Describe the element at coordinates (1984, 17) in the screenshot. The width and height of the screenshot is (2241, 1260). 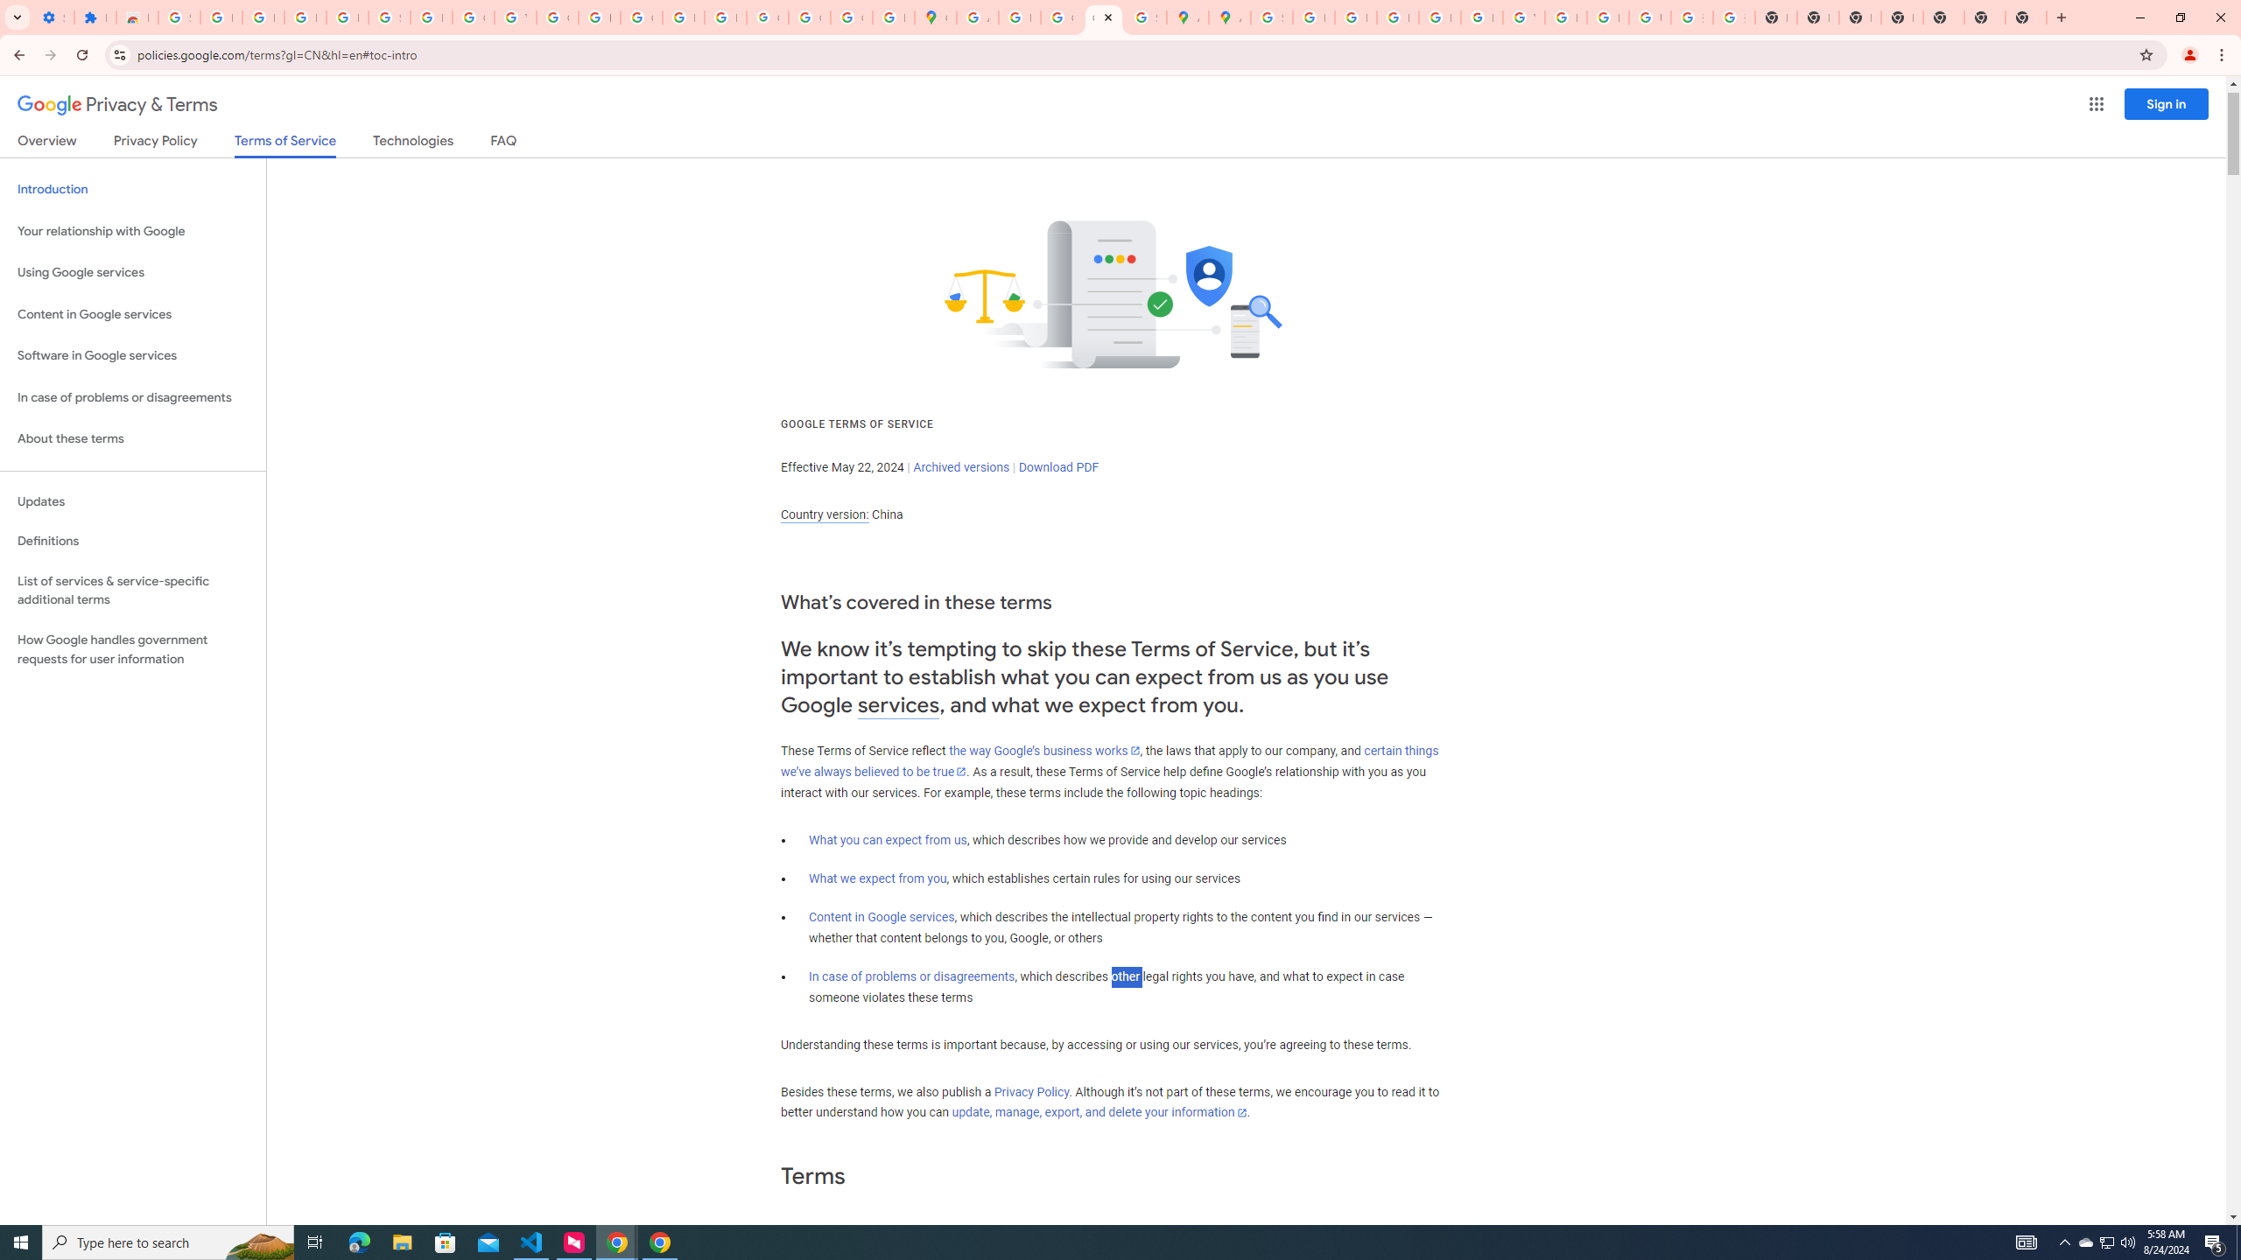
I see `New Tab` at that location.